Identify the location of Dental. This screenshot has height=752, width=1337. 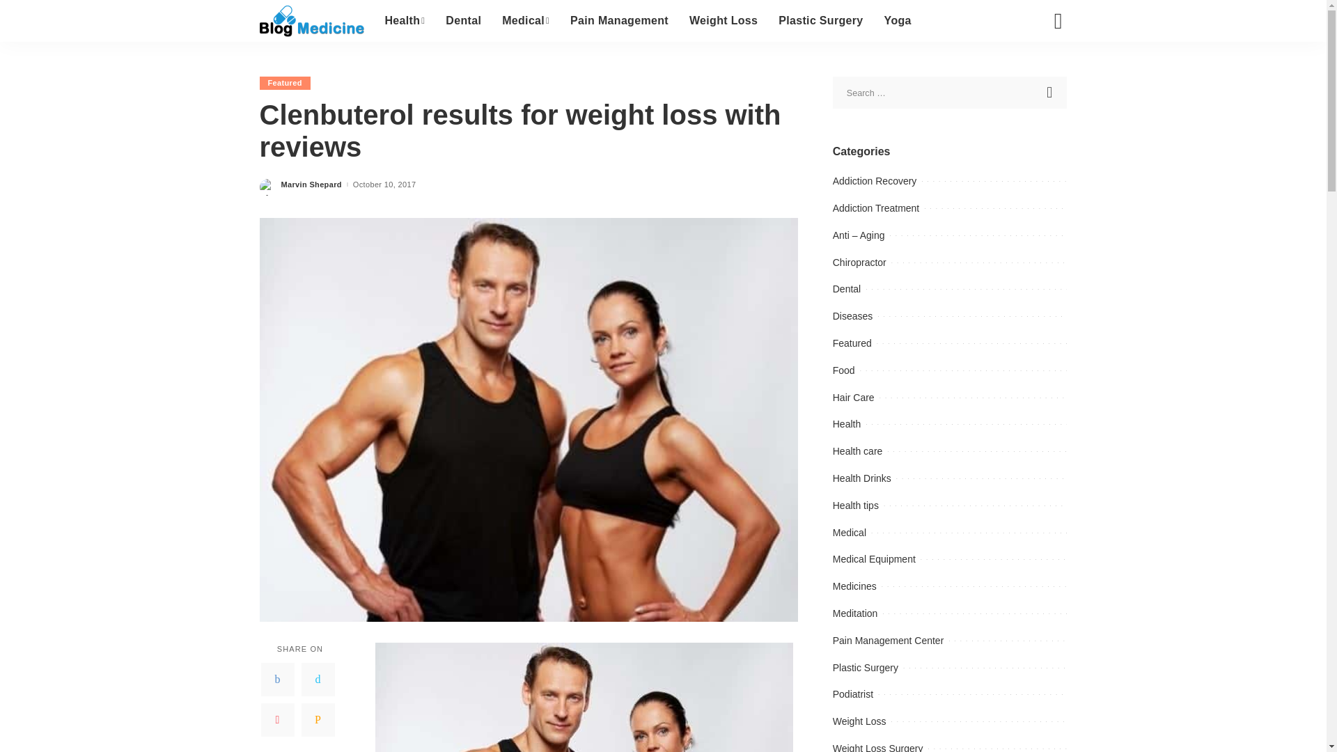
(464, 21).